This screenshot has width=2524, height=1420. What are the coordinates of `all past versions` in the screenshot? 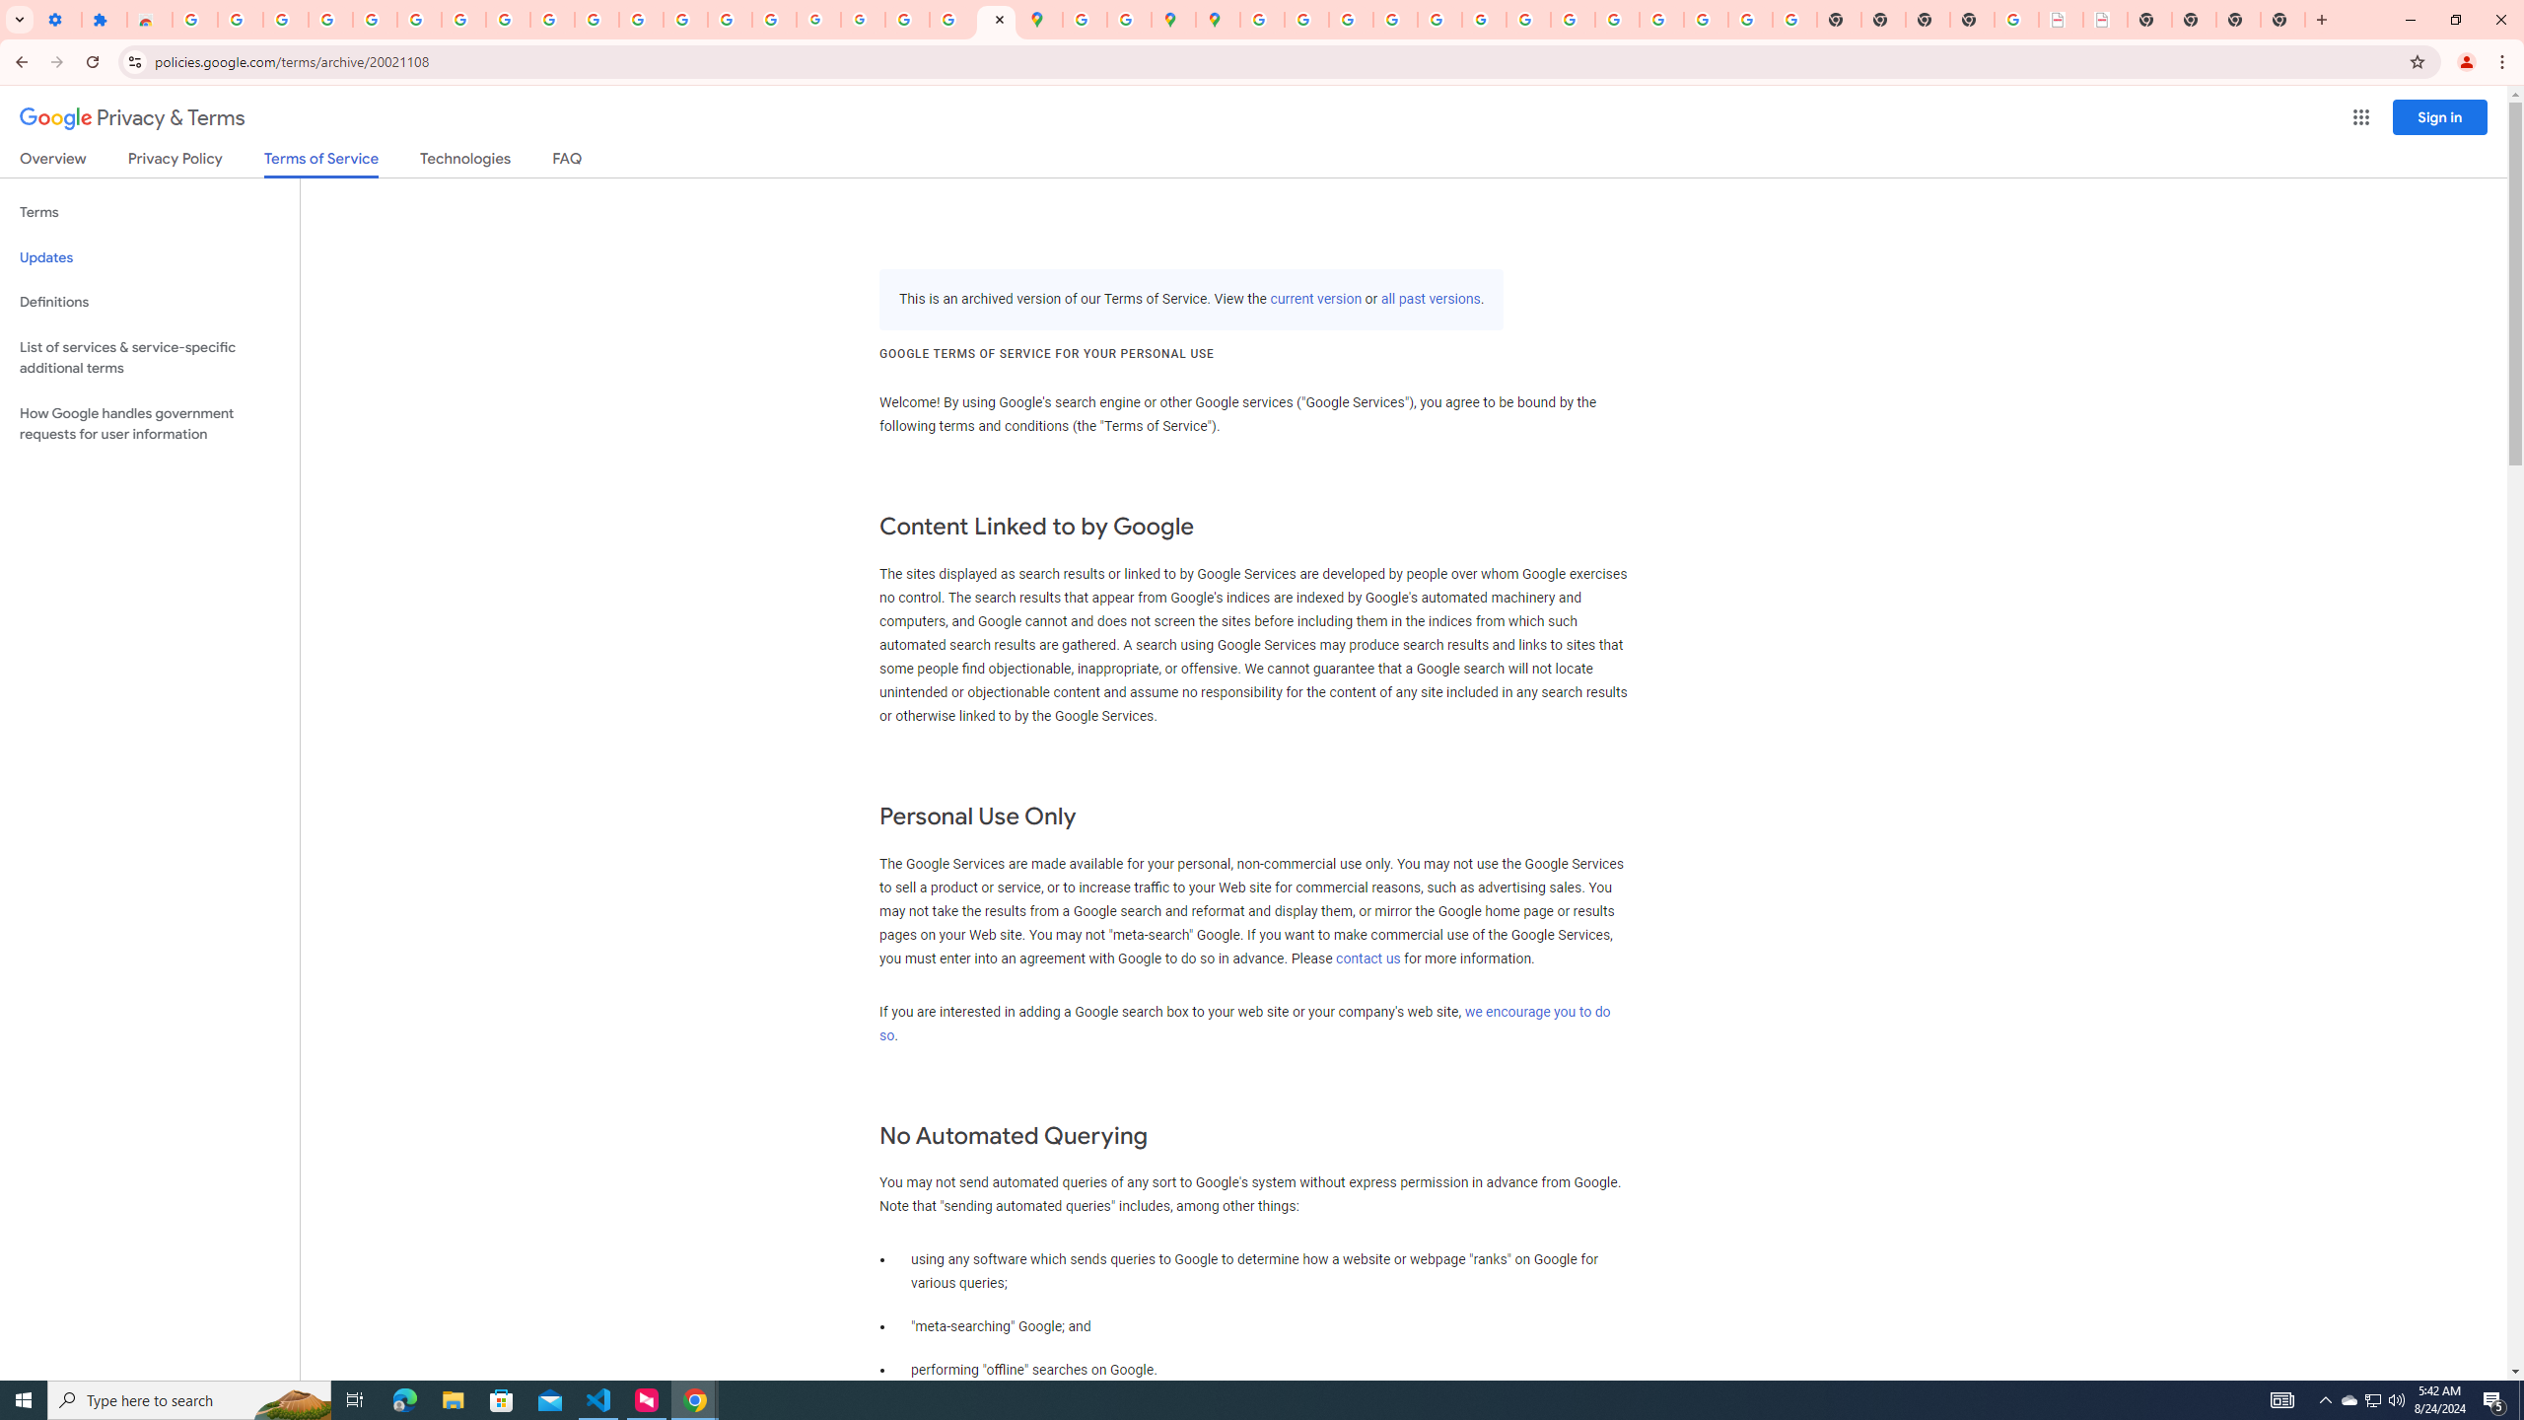 It's located at (1431, 300).